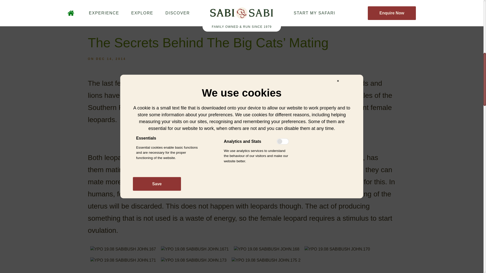 The height and width of the screenshot is (273, 486). I want to click on YPO 19.08 SABIBUSH JOHN.175 2, so click(266, 260).